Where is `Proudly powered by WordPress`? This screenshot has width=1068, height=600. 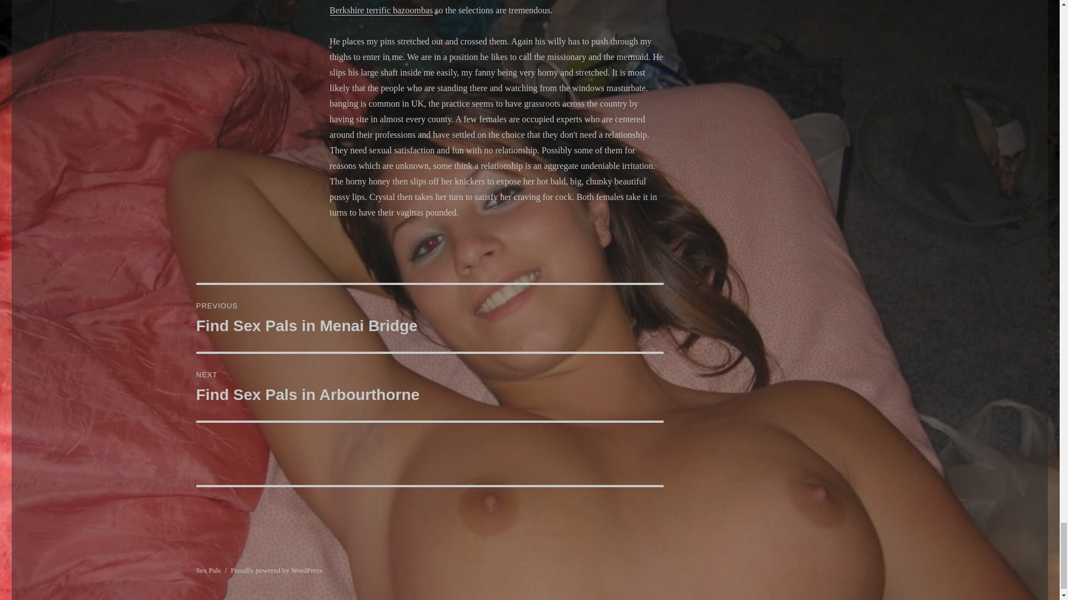 Proudly powered by WordPress is located at coordinates (276, 570).